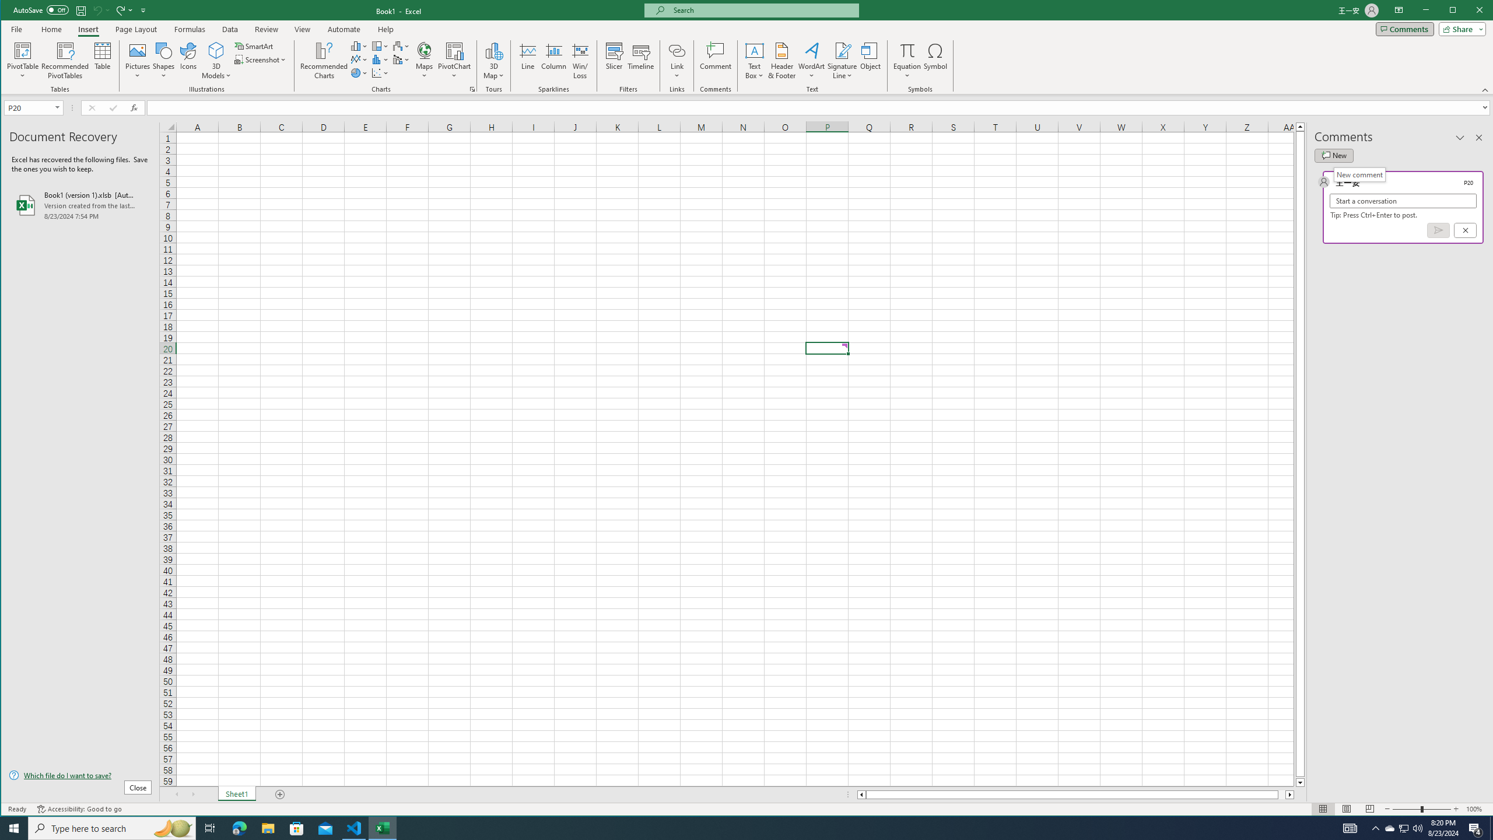  What do you see at coordinates (401, 60) in the screenshot?
I see `Insert Combo Chart` at bounding box center [401, 60].